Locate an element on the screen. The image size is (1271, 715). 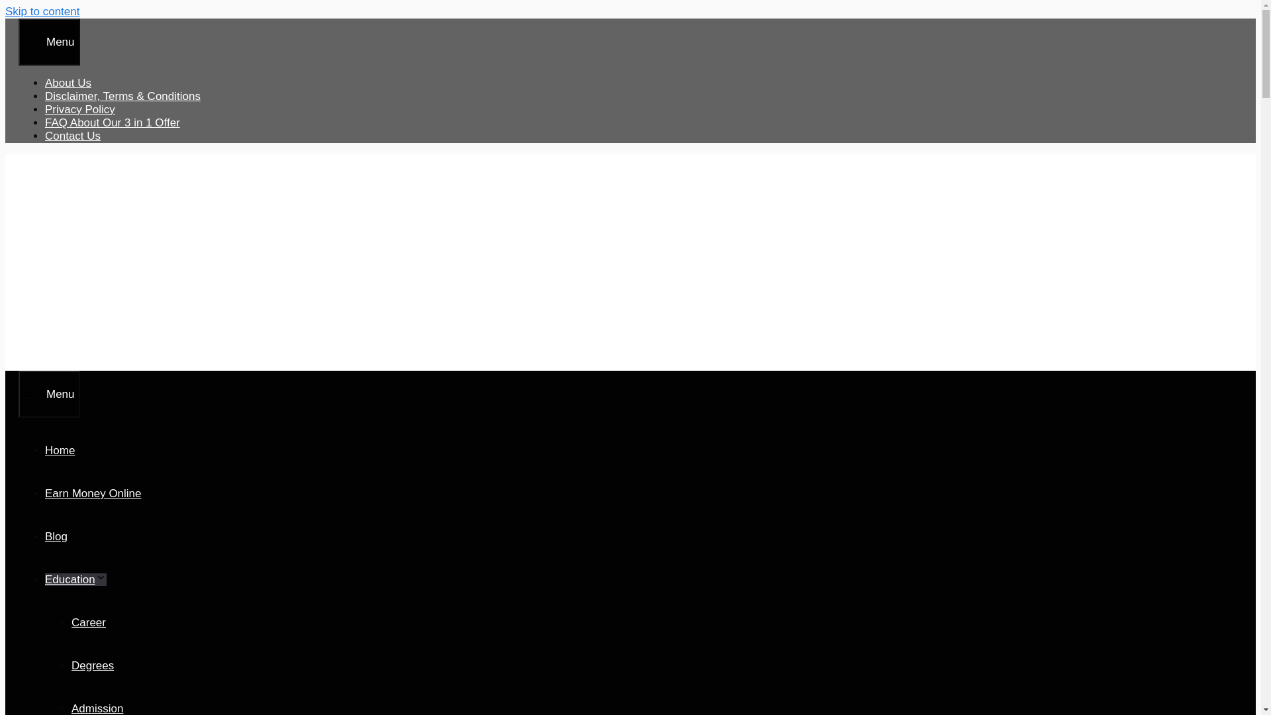
Menu is located at coordinates (49, 42).